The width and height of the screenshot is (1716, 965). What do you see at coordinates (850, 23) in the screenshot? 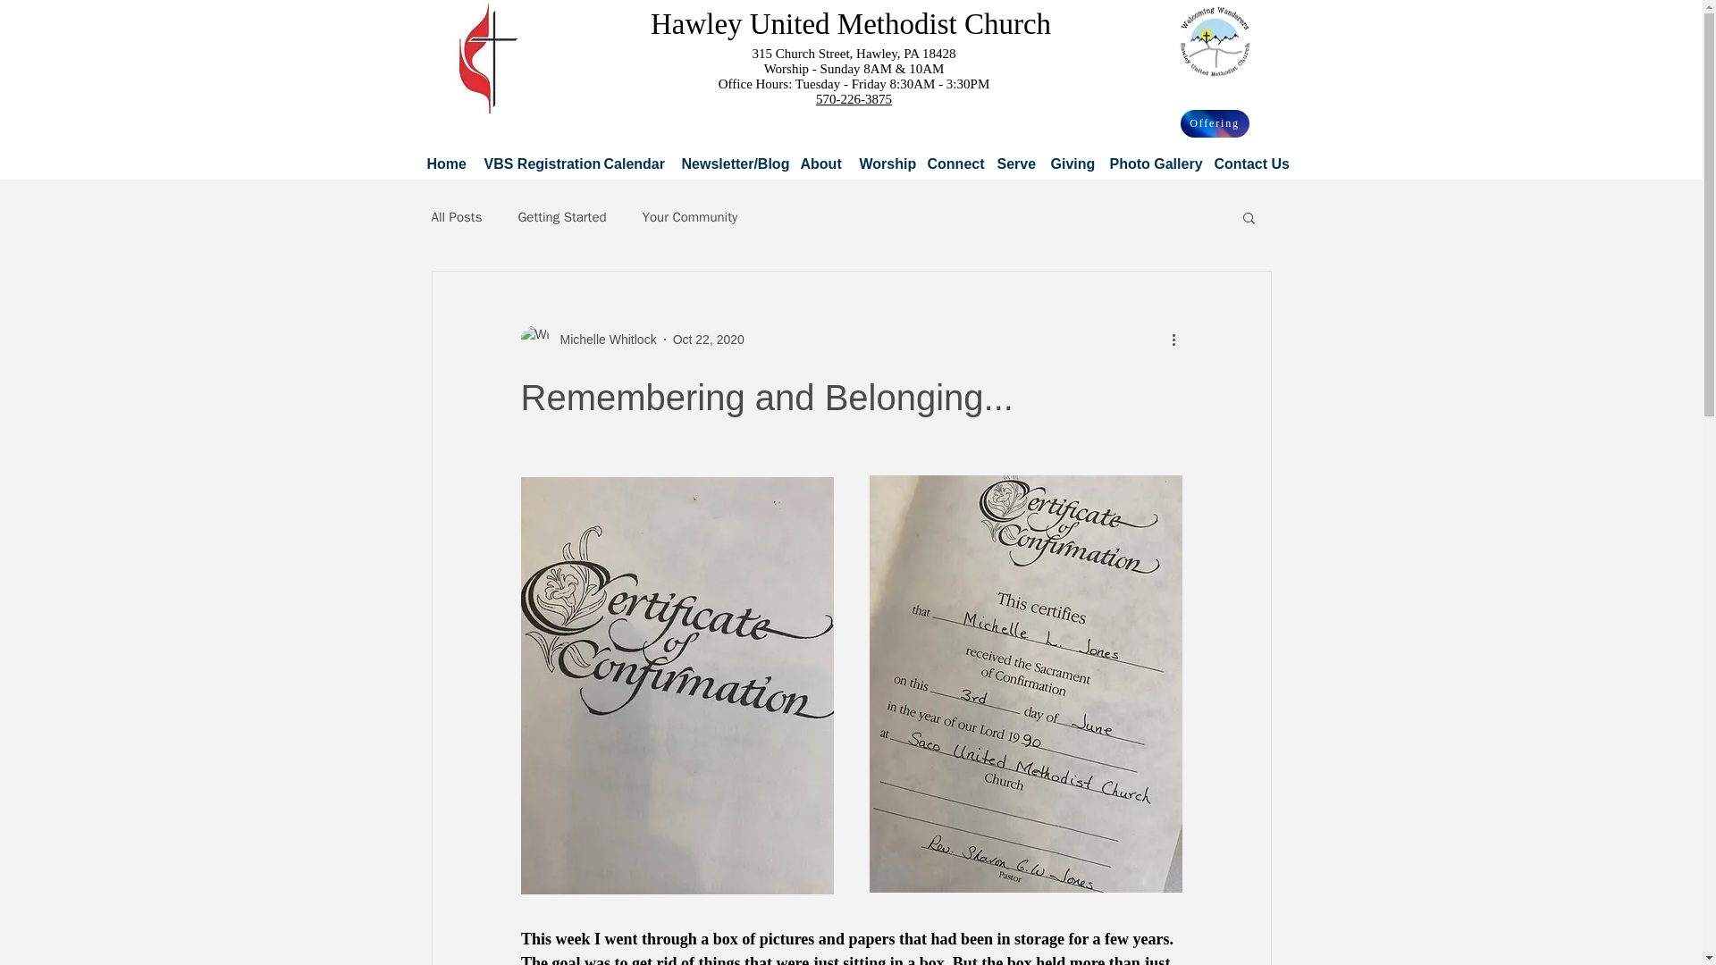
I see `Hawley United Methodist Church` at bounding box center [850, 23].